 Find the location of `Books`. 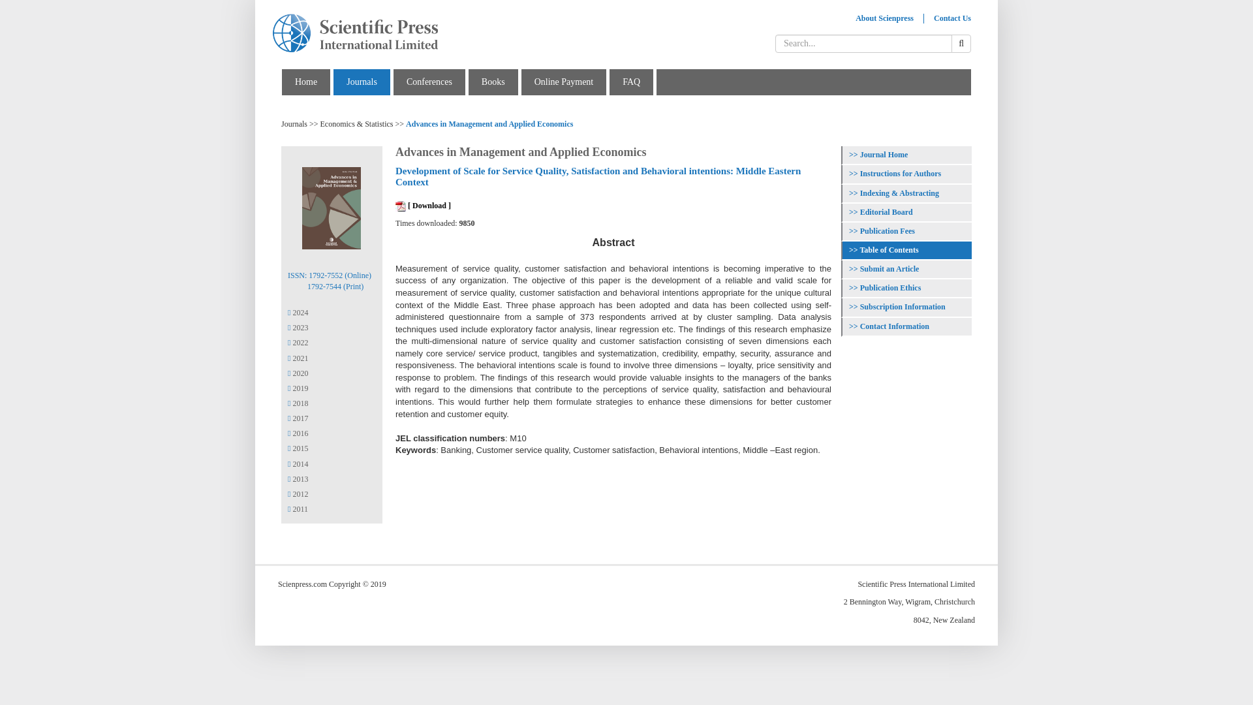

Books is located at coordinates (493, 81).